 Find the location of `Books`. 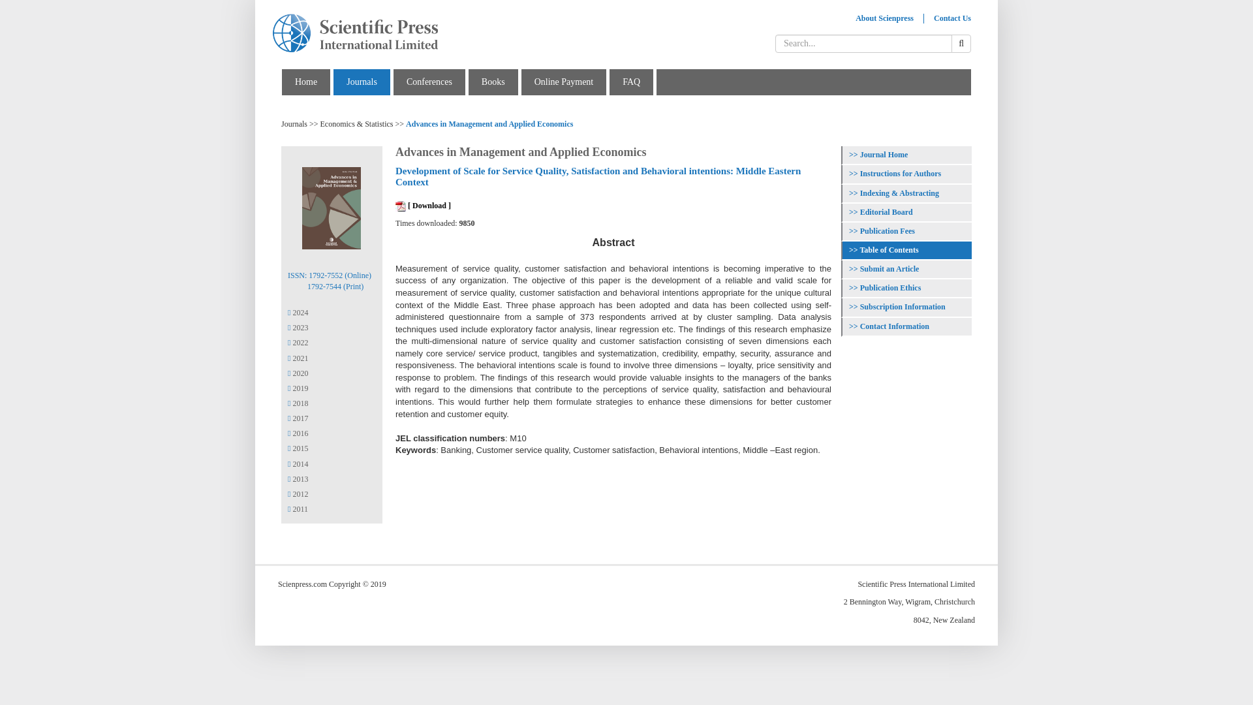

Books is located at coordinates (493, 81).